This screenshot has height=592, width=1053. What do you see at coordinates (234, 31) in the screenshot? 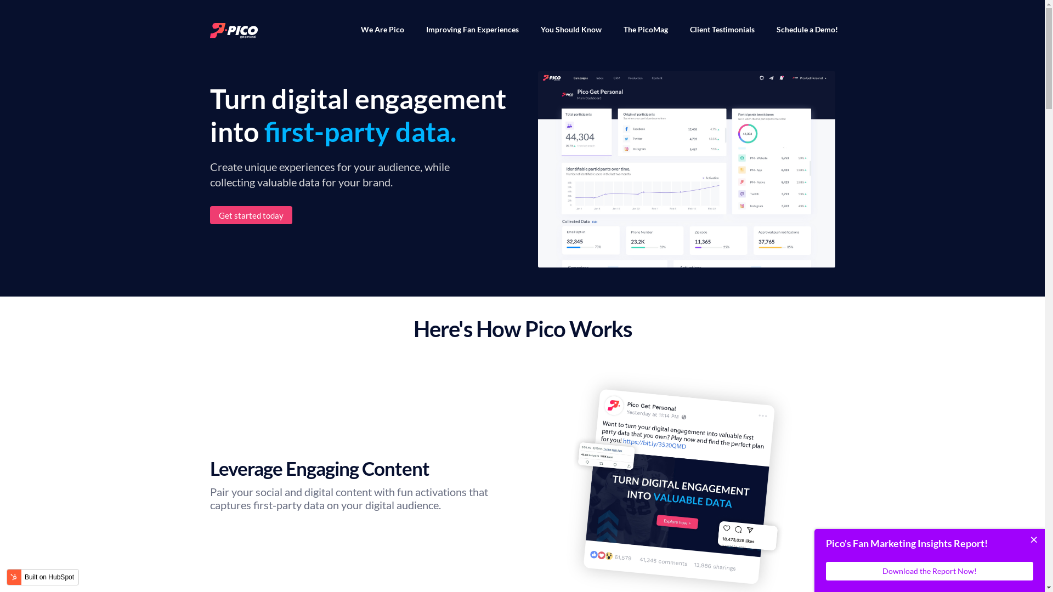
I see `Pico - Logo White HQ` at bounding box center [234, 31].